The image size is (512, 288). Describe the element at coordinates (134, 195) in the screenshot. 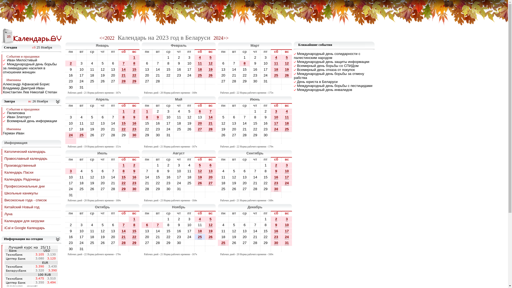

I see ` ` at that location.